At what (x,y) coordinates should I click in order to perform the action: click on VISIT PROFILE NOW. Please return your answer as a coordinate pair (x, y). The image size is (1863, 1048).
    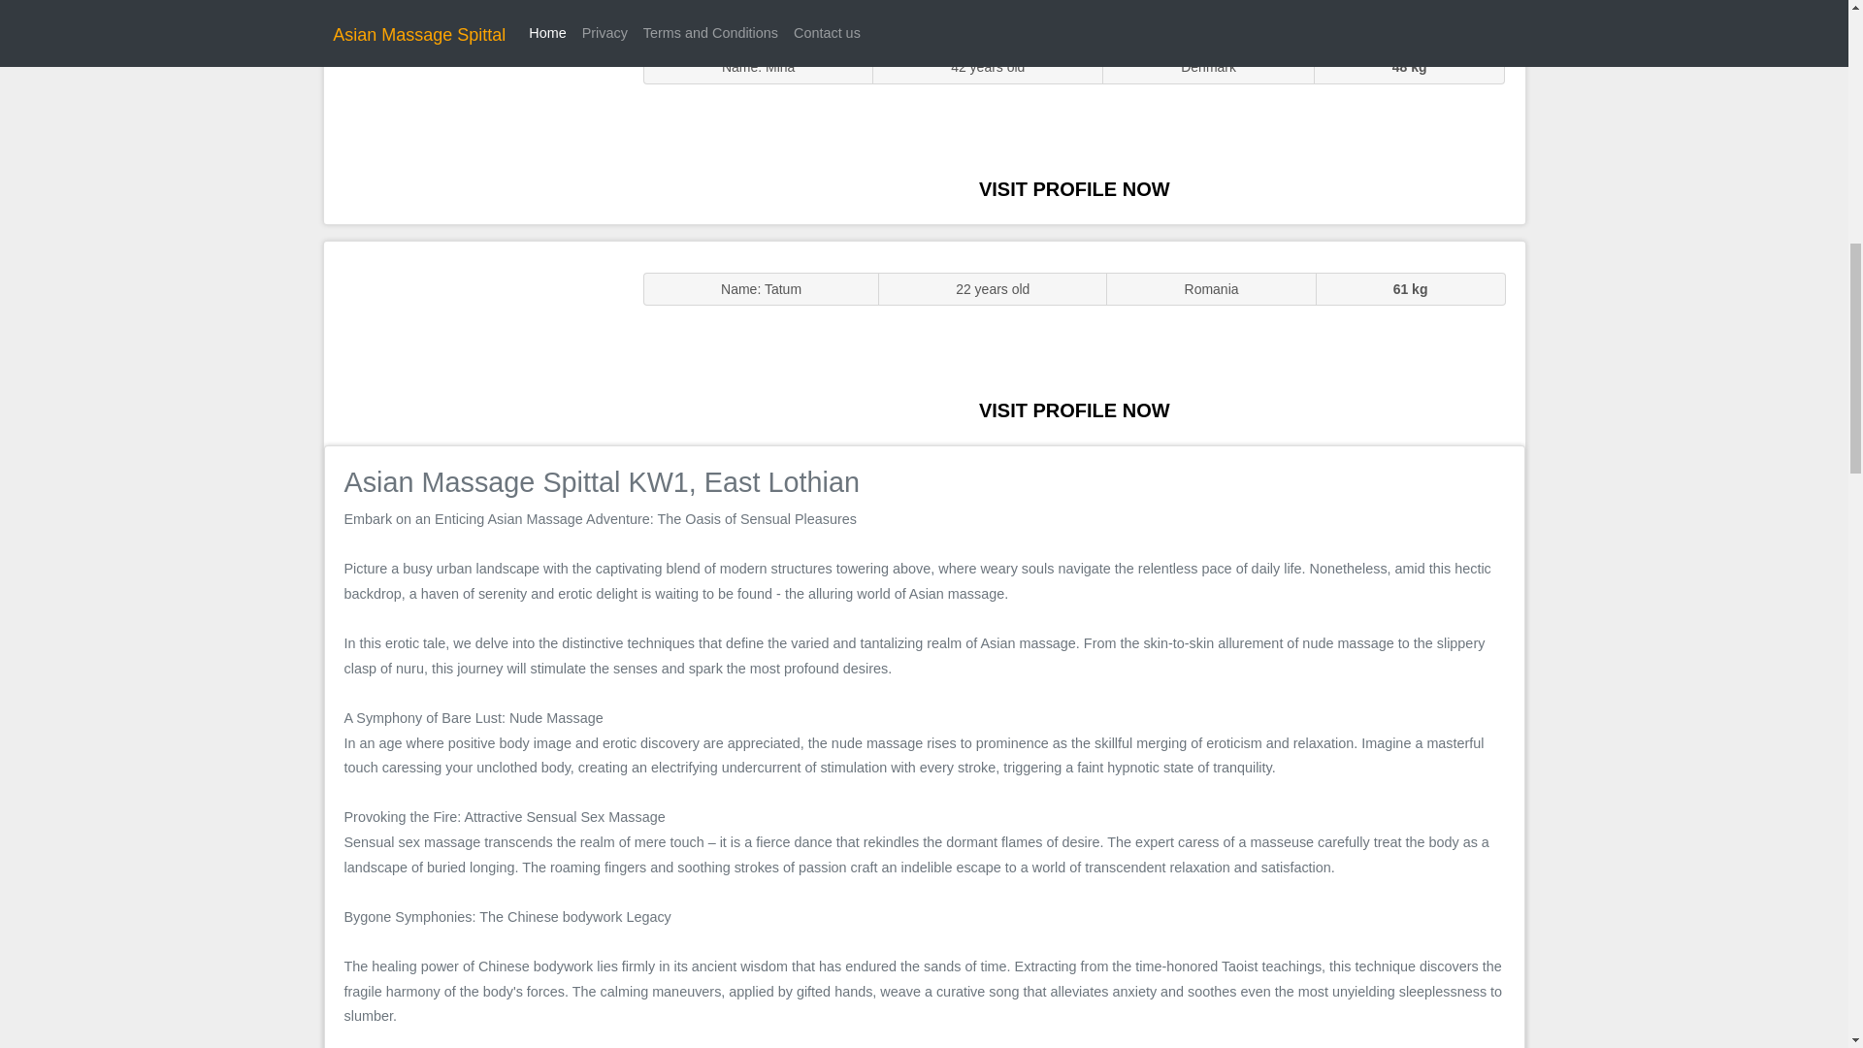
    Looking at the image, I should click on (1074, 409).